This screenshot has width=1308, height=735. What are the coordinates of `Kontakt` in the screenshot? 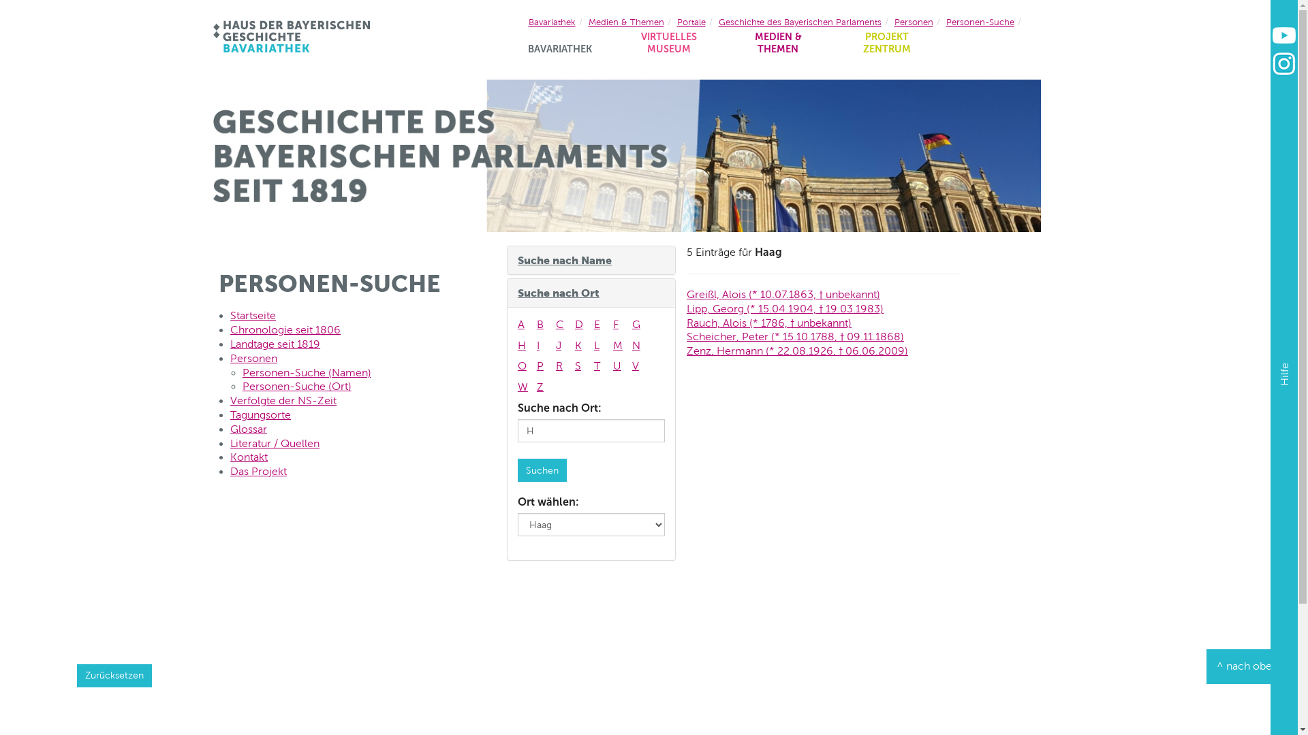 It's located at (249, 457).